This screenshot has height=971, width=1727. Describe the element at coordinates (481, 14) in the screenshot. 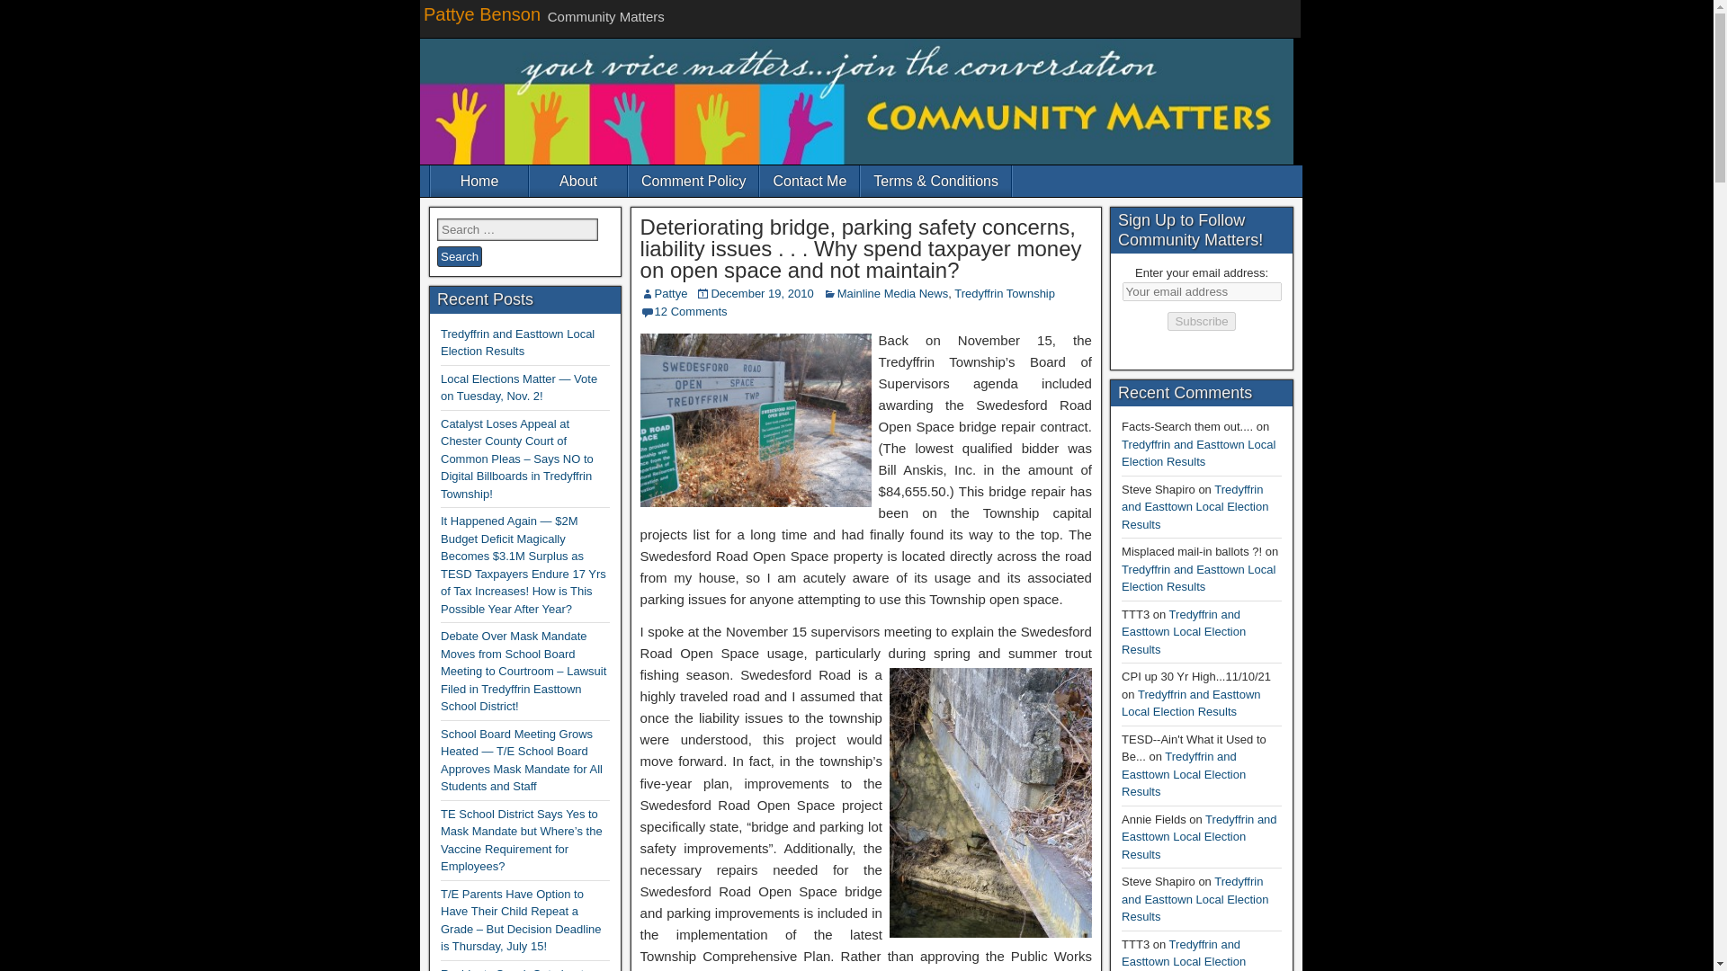

I see `Pattye Benson` at that location.